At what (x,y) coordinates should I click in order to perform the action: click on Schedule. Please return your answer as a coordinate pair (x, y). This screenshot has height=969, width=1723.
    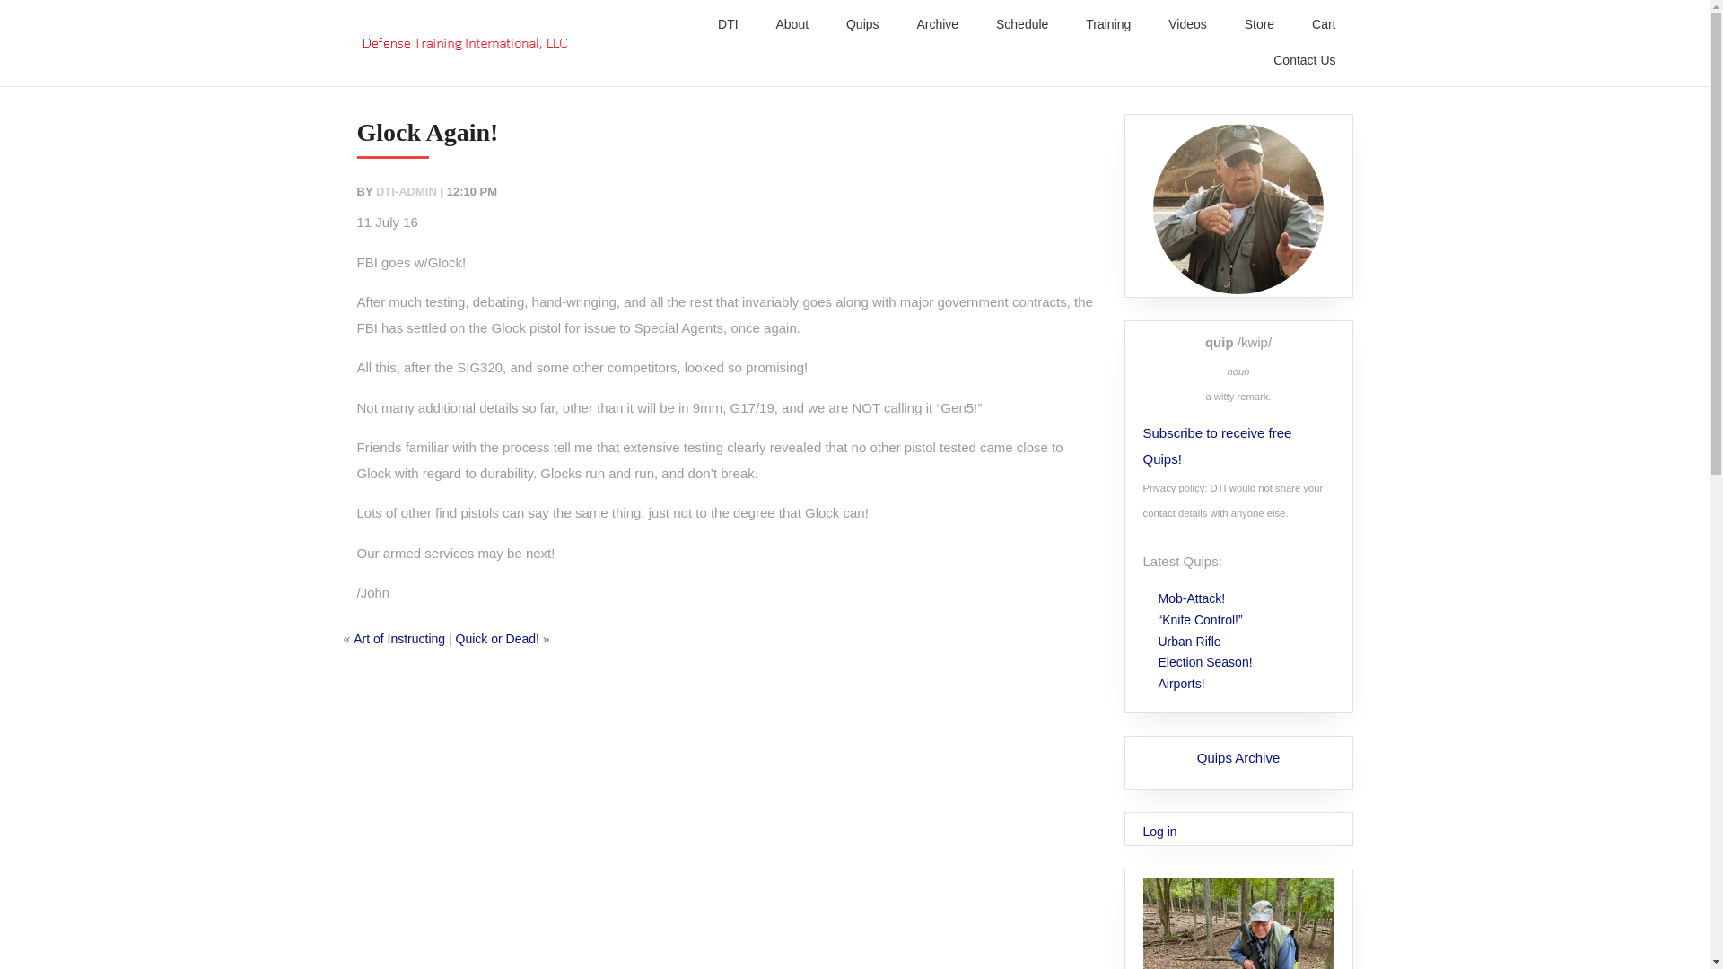
    Looking at the image, I should click on (1022, 24).